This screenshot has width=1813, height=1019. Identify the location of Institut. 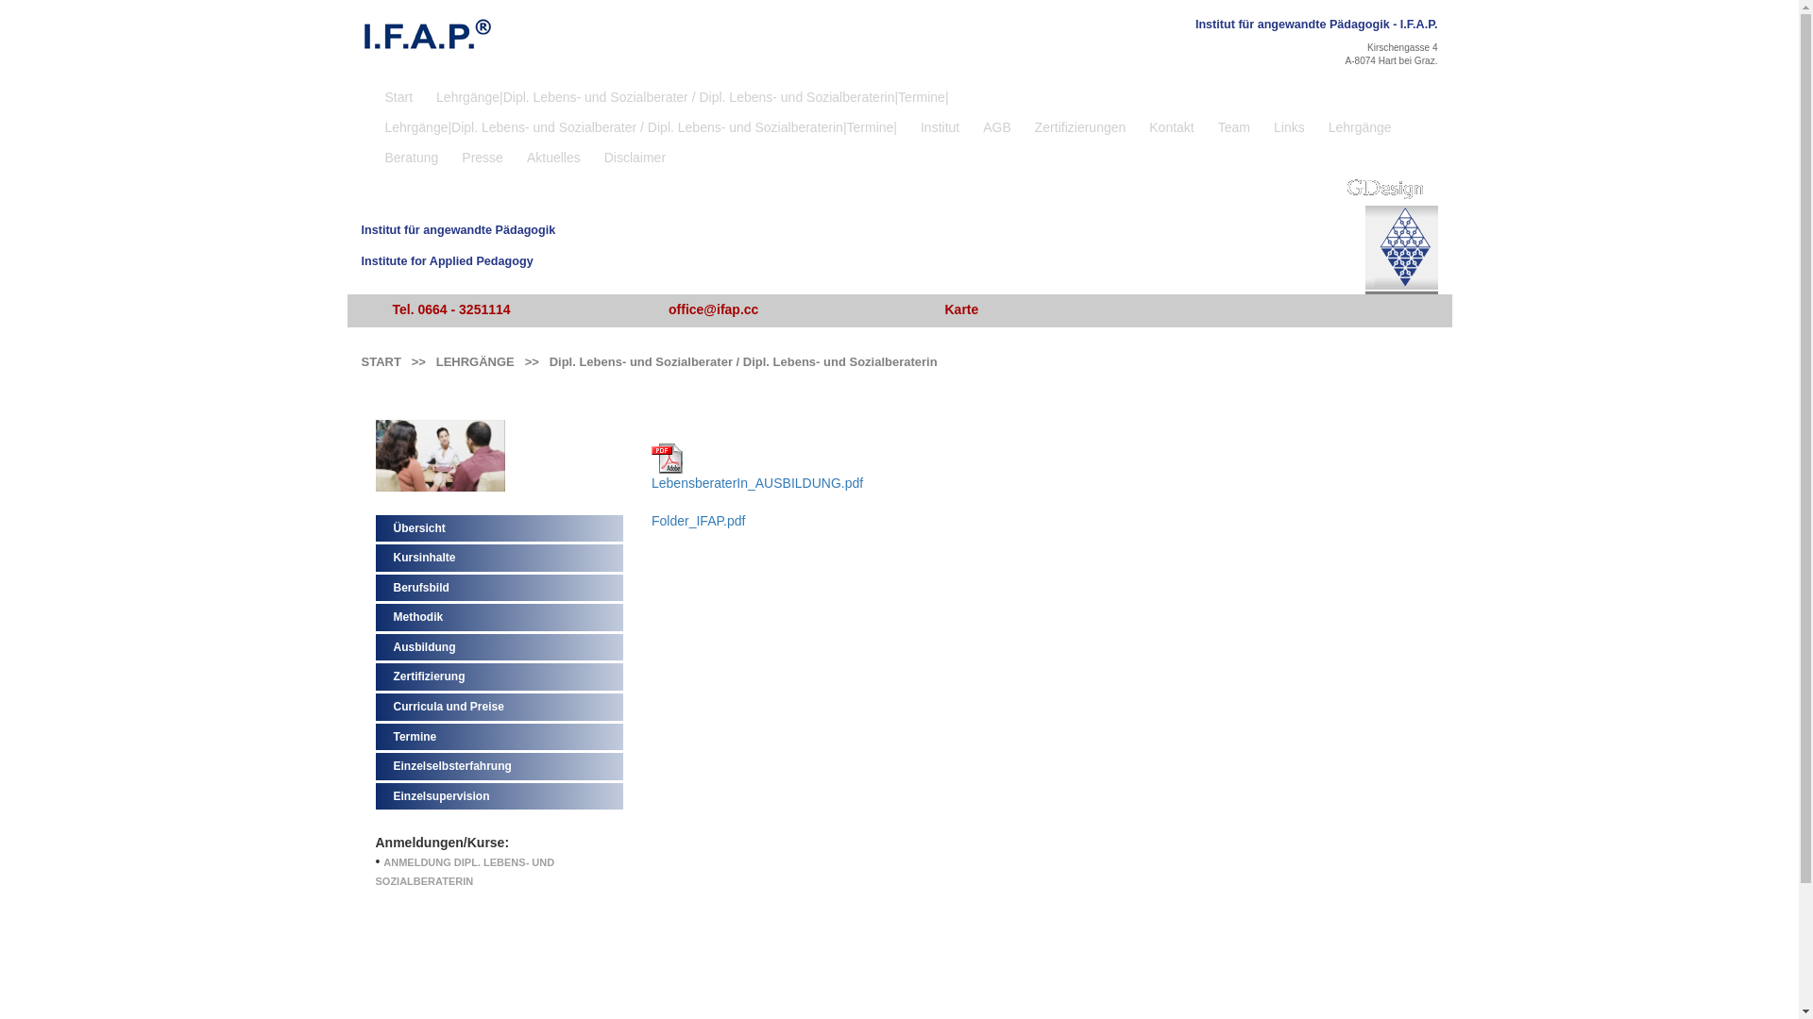
(942, 125).